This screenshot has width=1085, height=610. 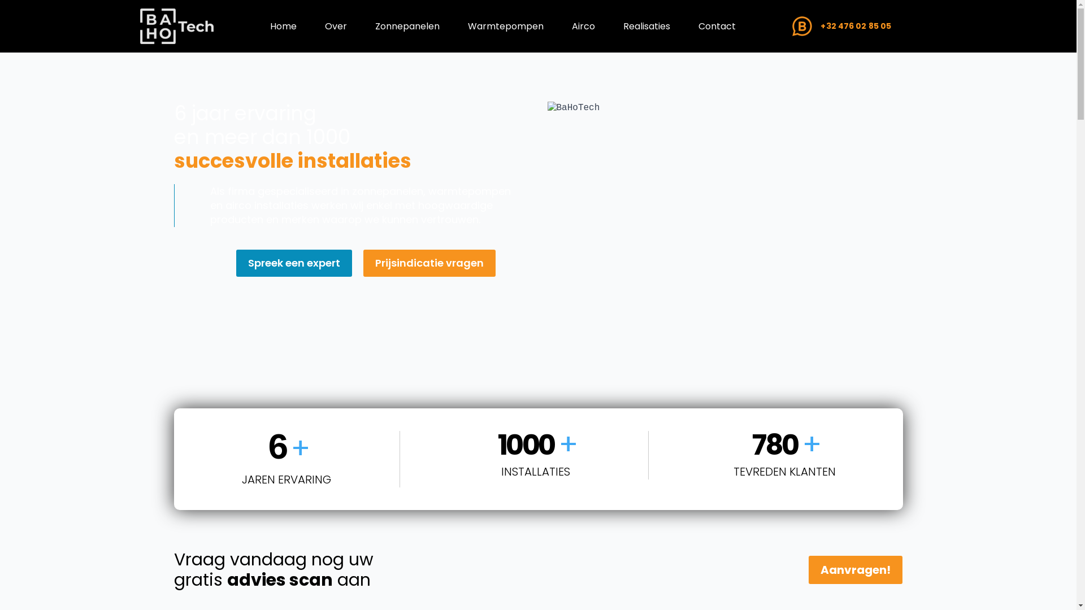 I want to click on Realisaties, so click(x=646, y=26).